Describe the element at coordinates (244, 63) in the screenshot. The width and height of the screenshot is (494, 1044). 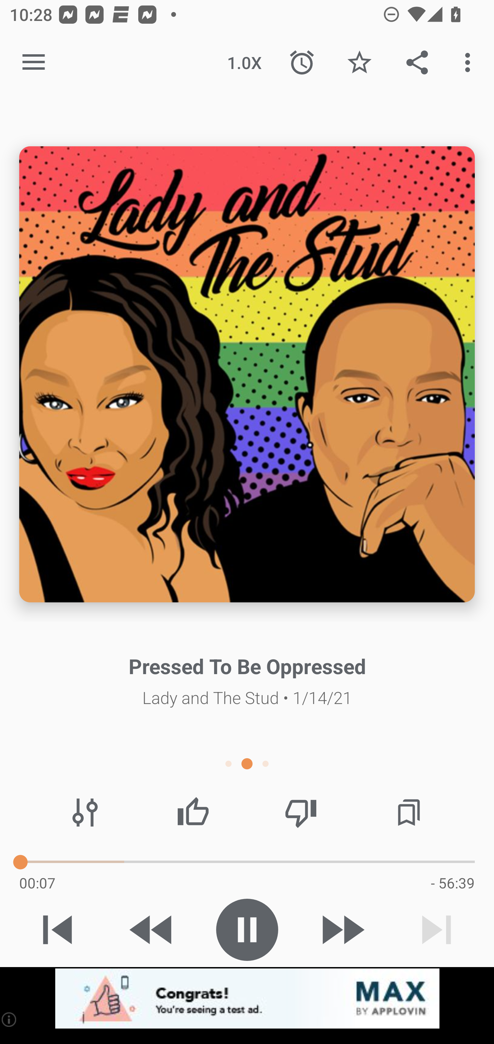
I see `1.0X` at that location.